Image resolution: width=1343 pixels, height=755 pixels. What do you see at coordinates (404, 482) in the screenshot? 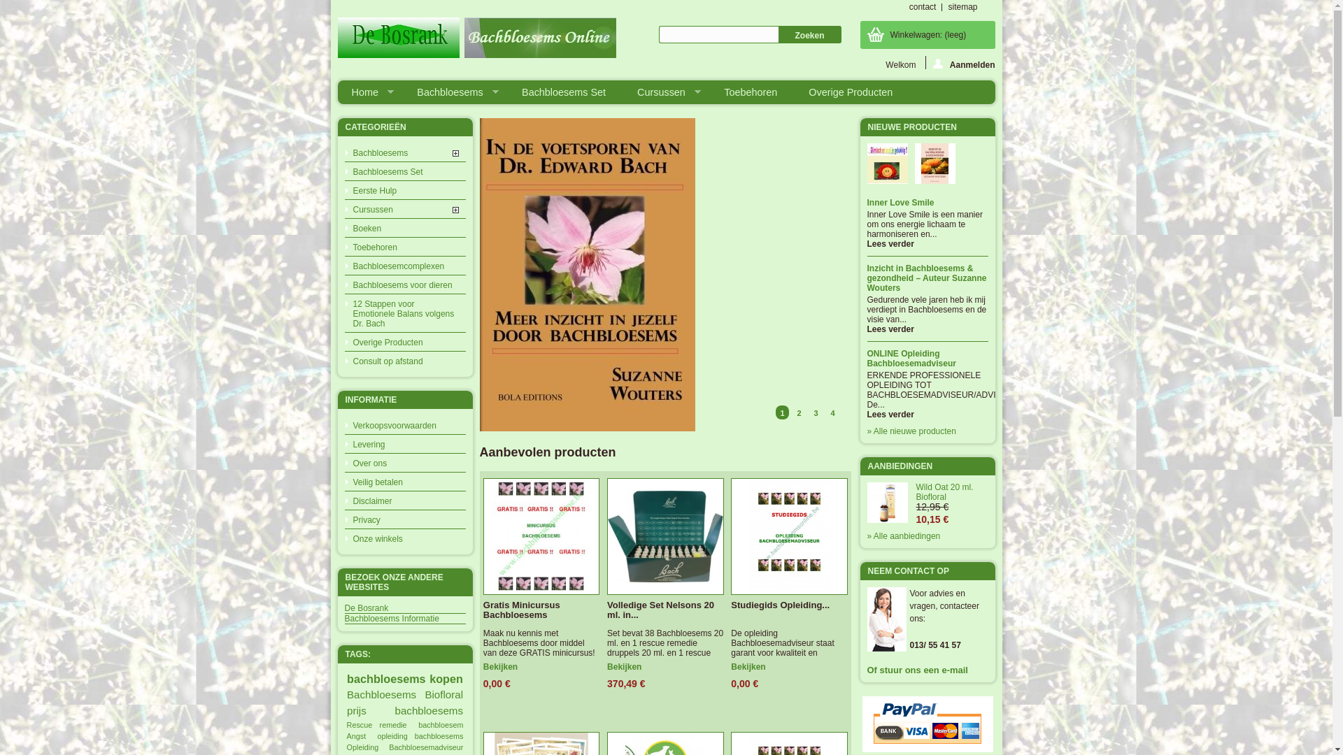
I see `Veilig betalen` at bounding box center [404, 482].